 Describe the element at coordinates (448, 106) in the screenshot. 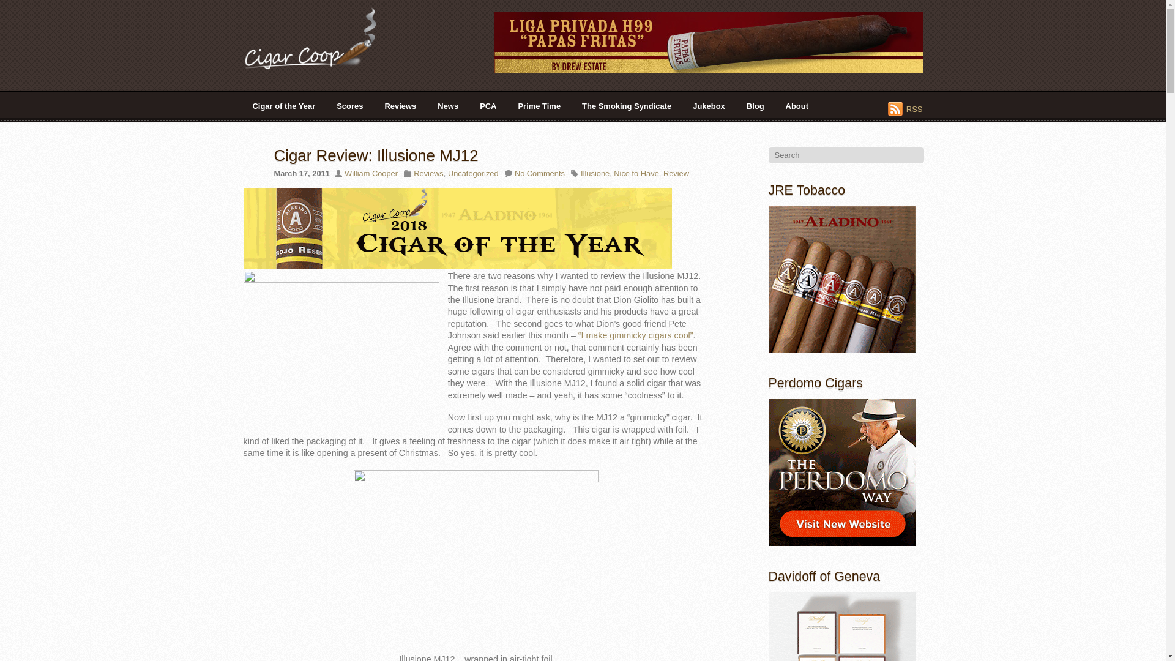

I see `News` at that location.